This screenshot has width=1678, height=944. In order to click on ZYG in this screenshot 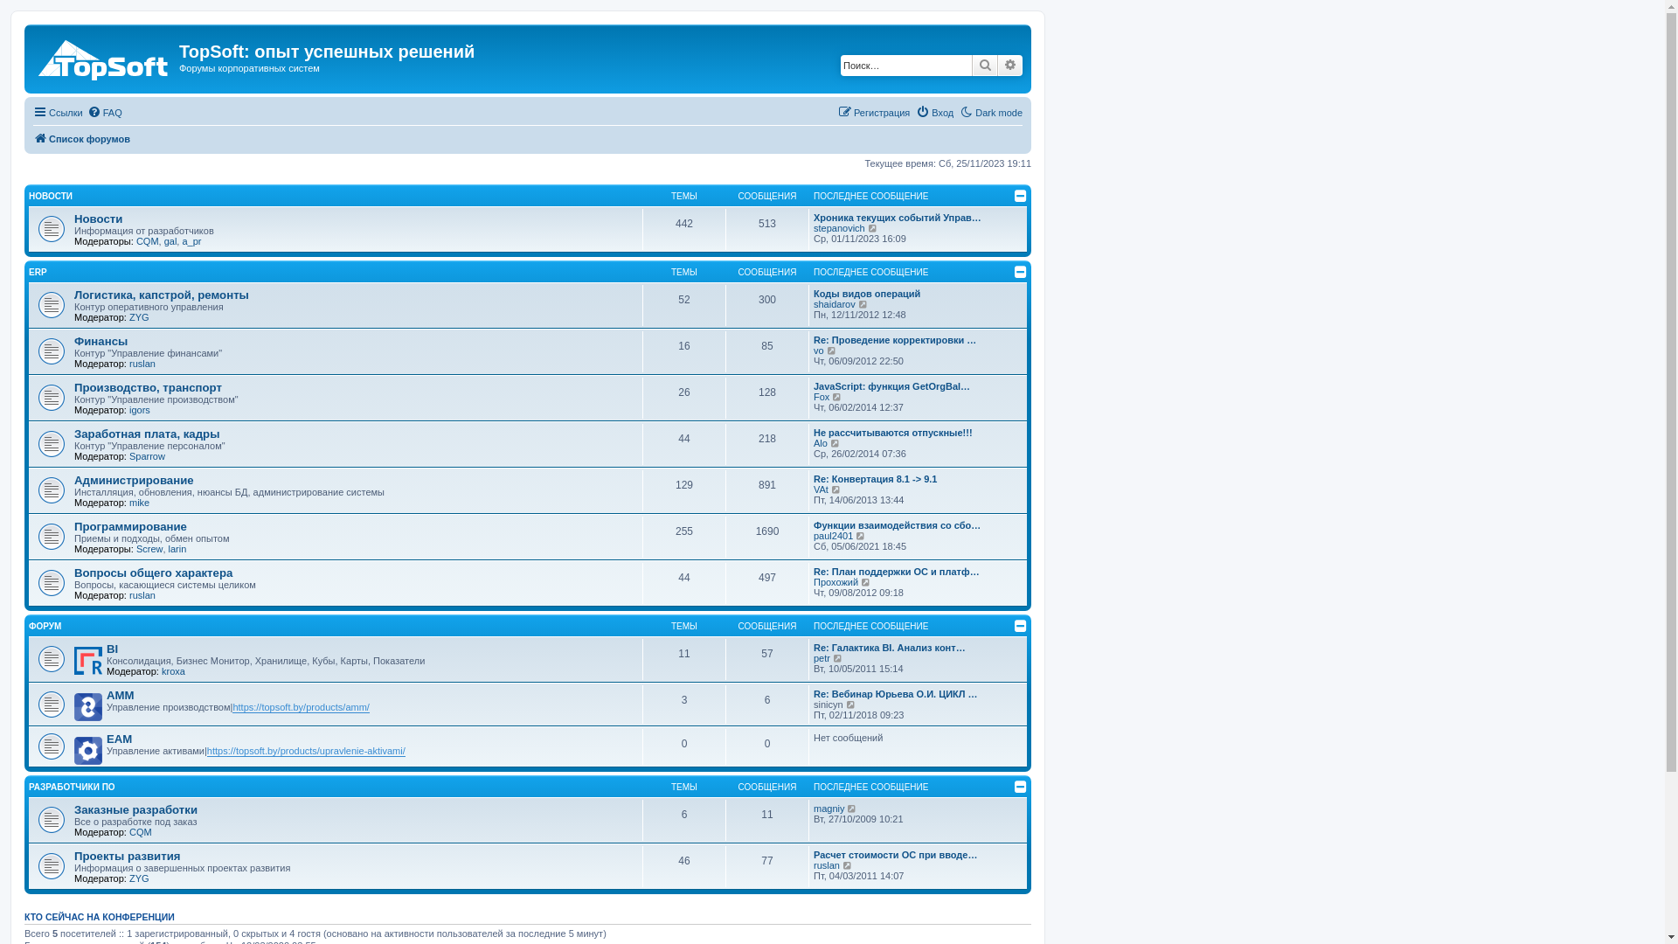, I will do `click(140, 317)`.